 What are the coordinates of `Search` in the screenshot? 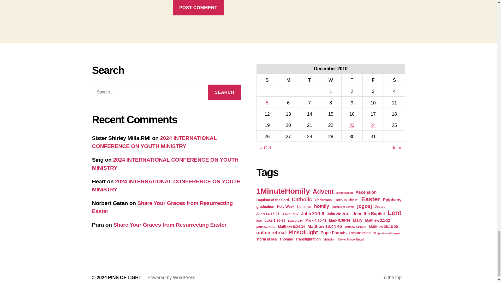 It's located at (224, 92).